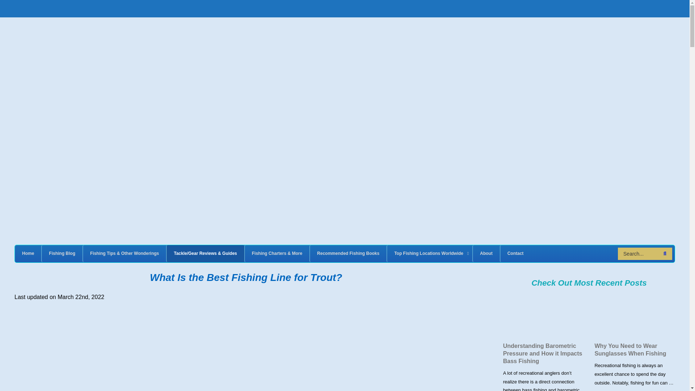 This screenshot has height=391, width=695. I want to click on Recommended Fishing Books, so click(347, 253).